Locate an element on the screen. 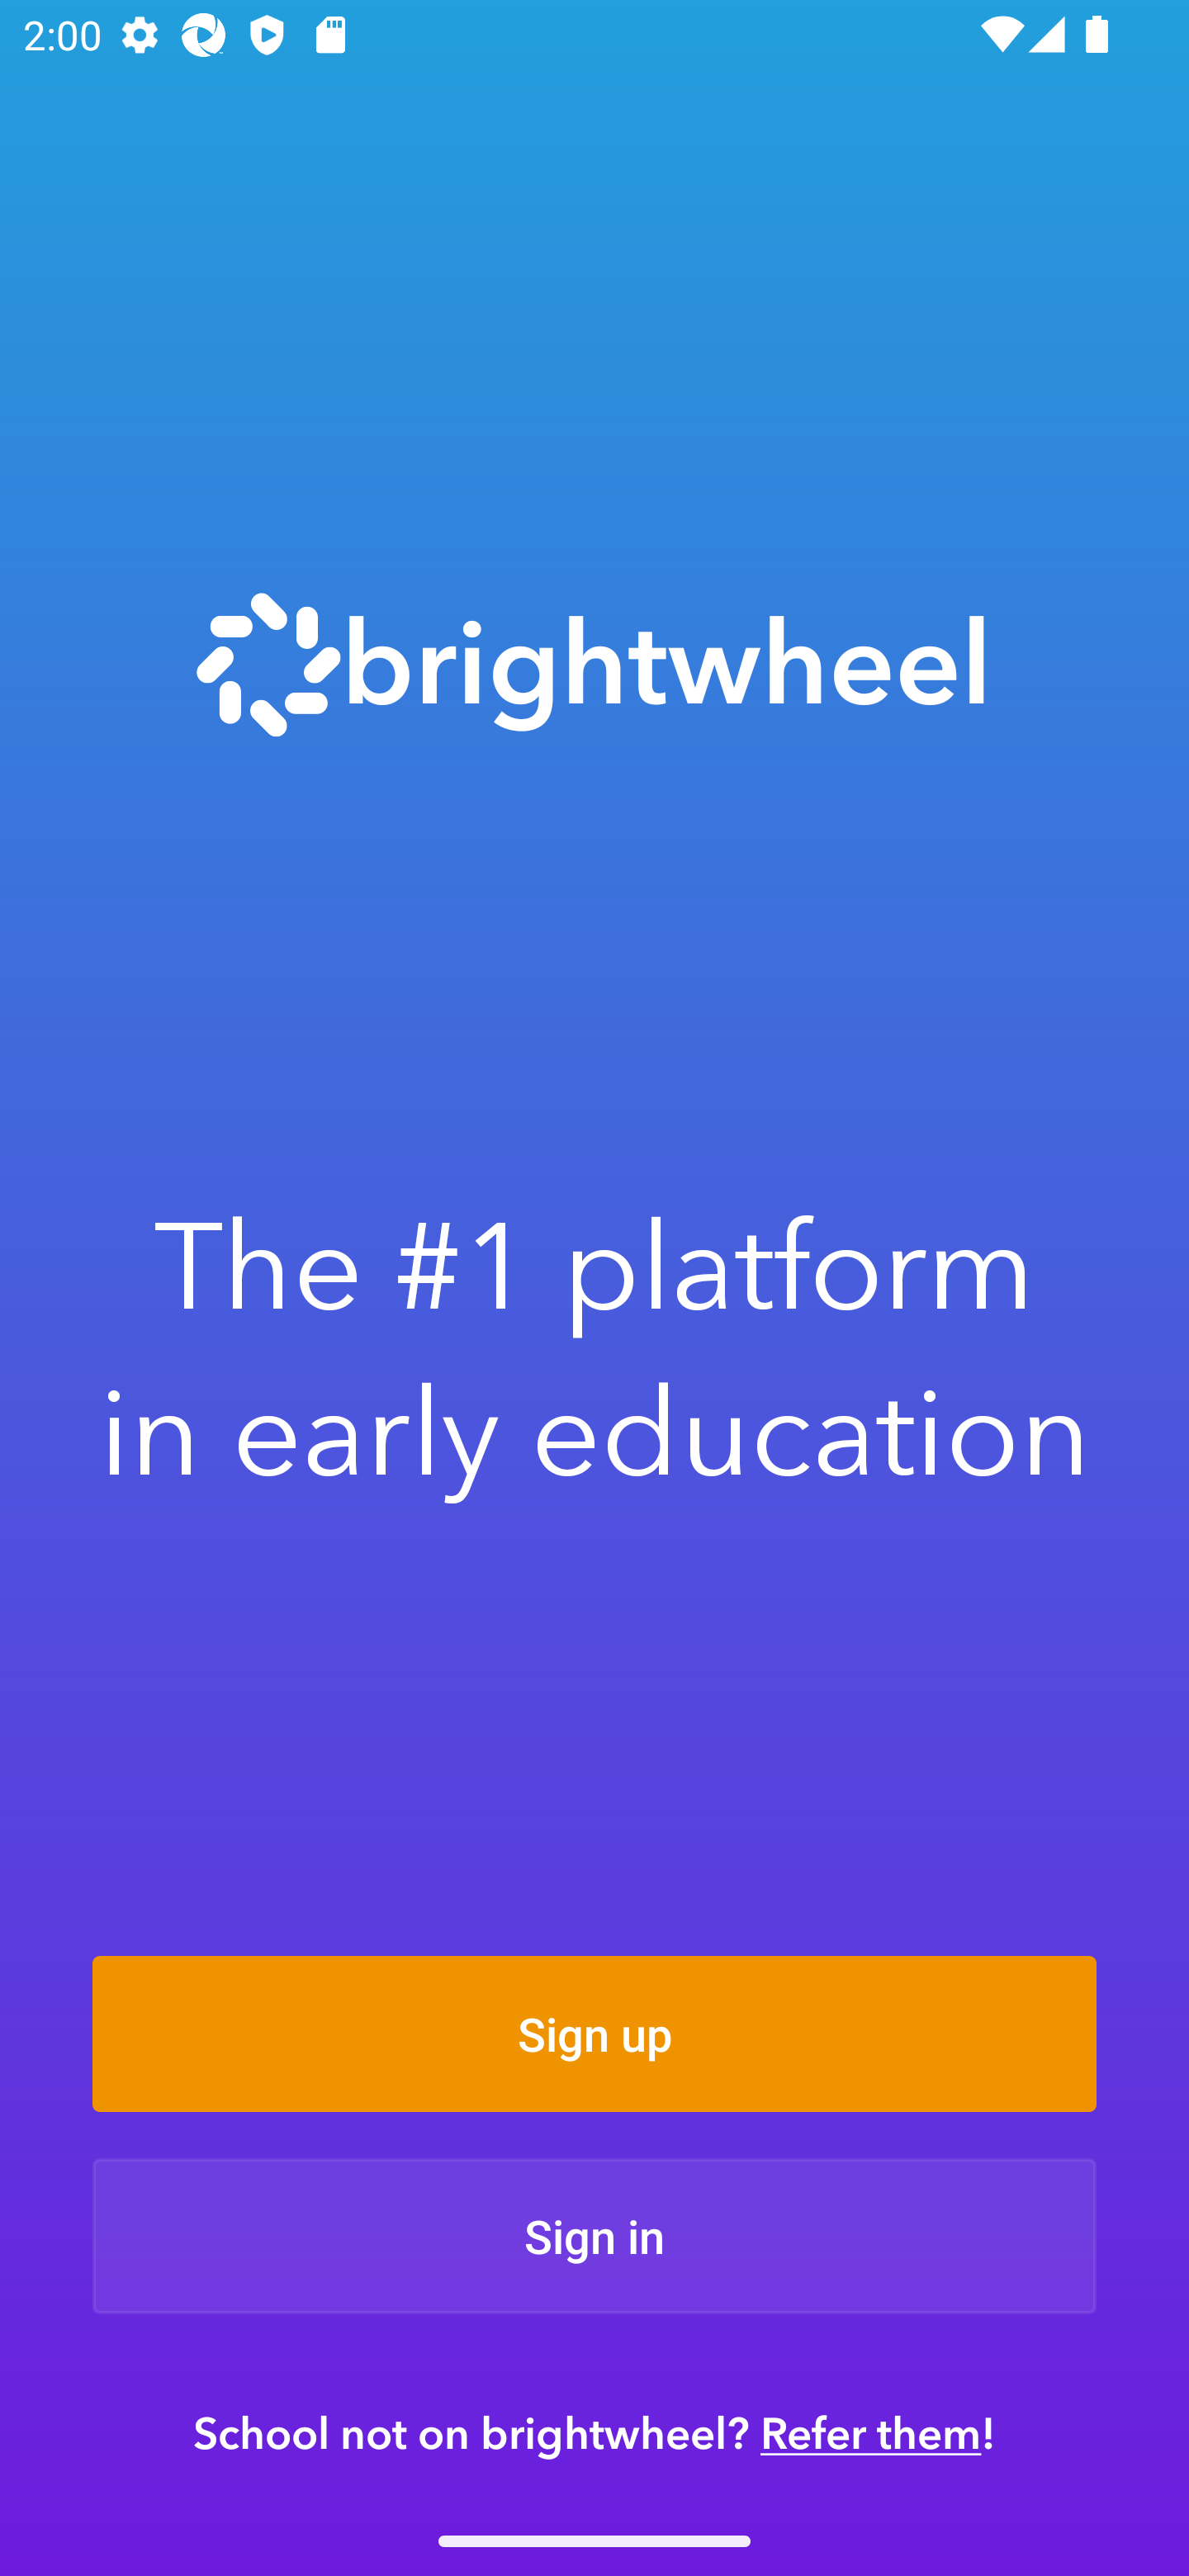 Image resolution: width=1189 pixels, height=2576 pixels. Sign up is located at coordinates (594, 2034).